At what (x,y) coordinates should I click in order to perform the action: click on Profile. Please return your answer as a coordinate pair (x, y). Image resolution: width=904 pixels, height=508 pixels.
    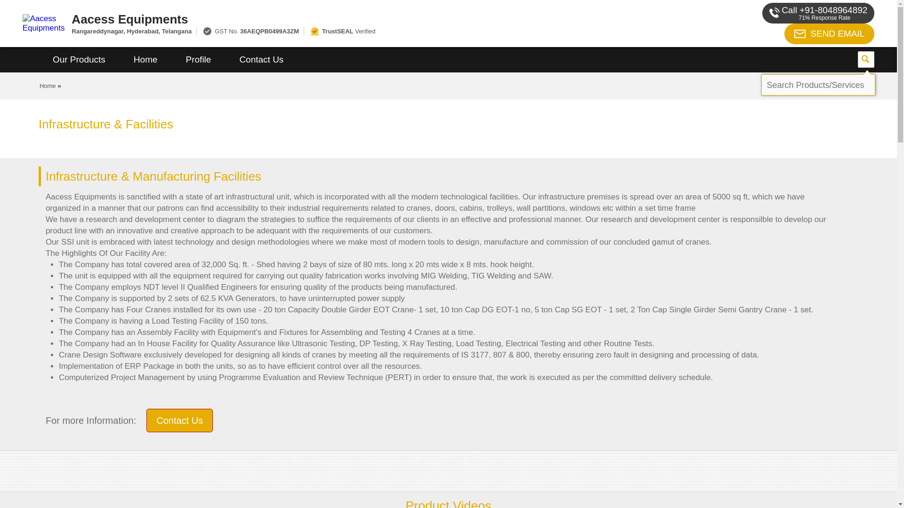
    Looking at the image, I should click on (198, 60).